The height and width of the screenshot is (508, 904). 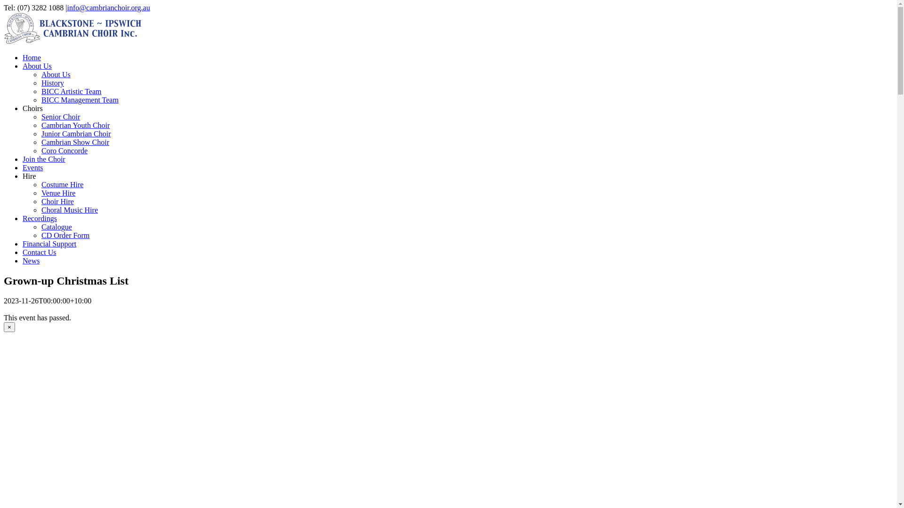 What do you see at coordinates (44, 159) in the screenshot?
I see `Join the Choir` at bounding box center [44, 159].